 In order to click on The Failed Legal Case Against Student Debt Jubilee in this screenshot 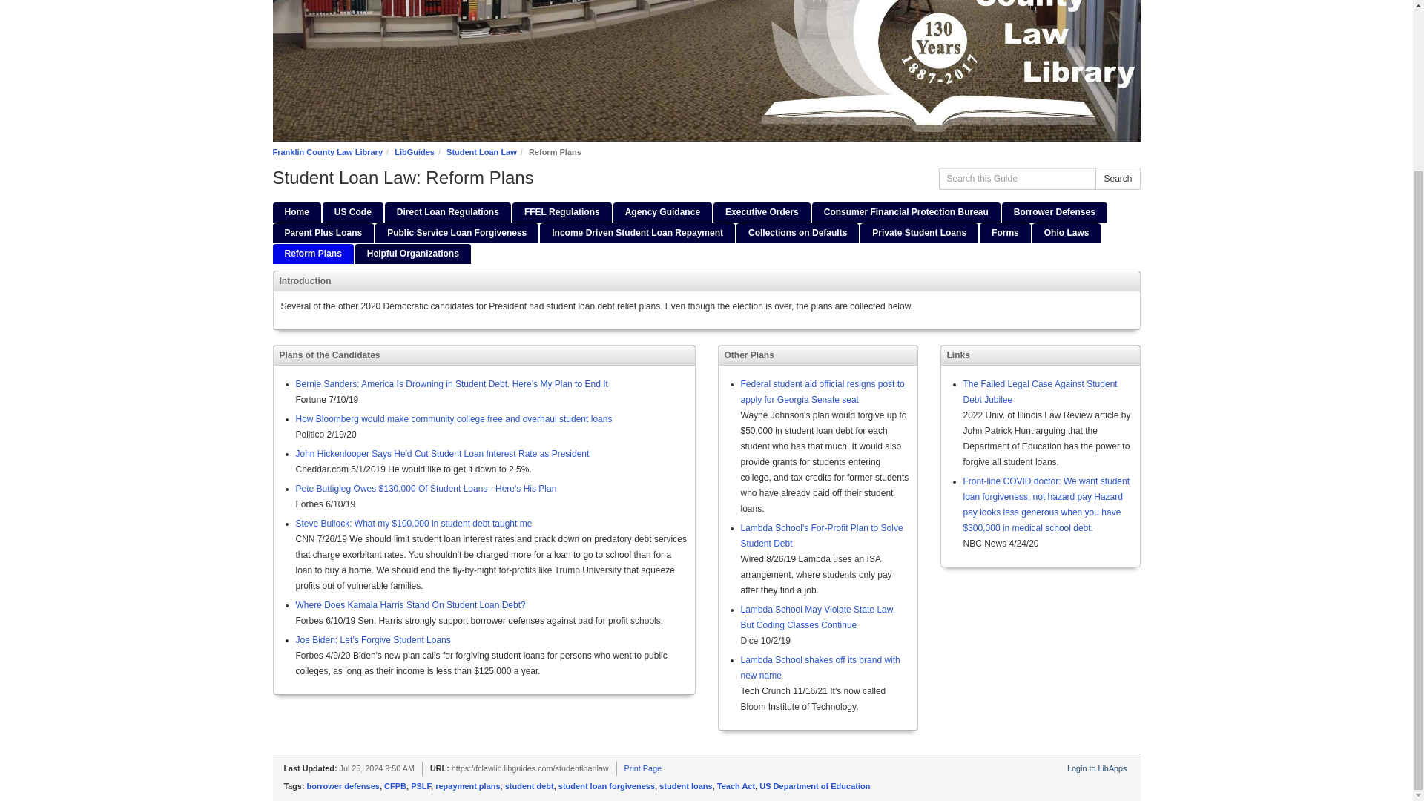, I will do `click(1039, 392)`.